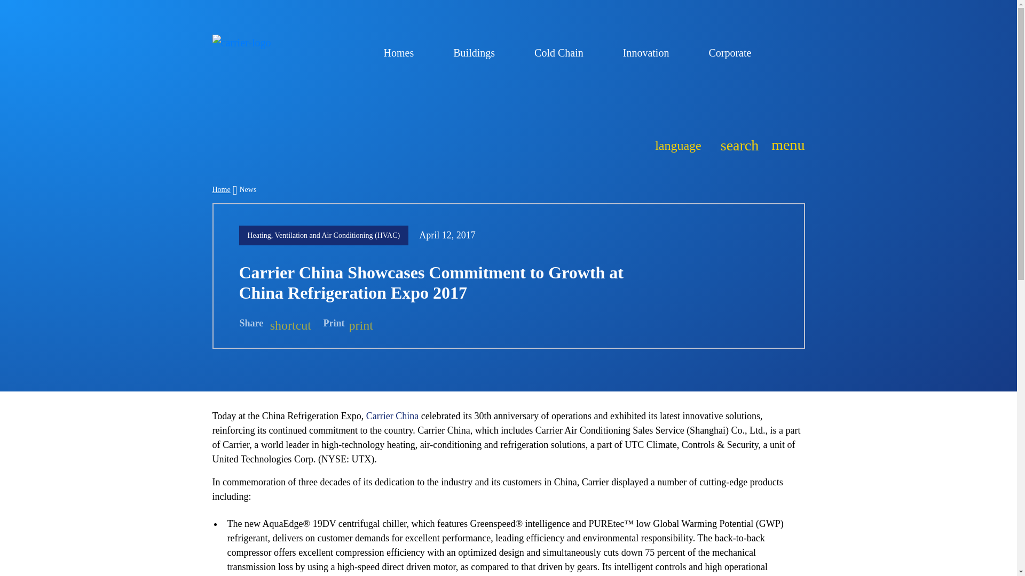 This screenshot has width=1025, height=576. What do you see at coordinates (404, 52) in the screenshot?
I see `Homes` at bounding box center [404, 52].